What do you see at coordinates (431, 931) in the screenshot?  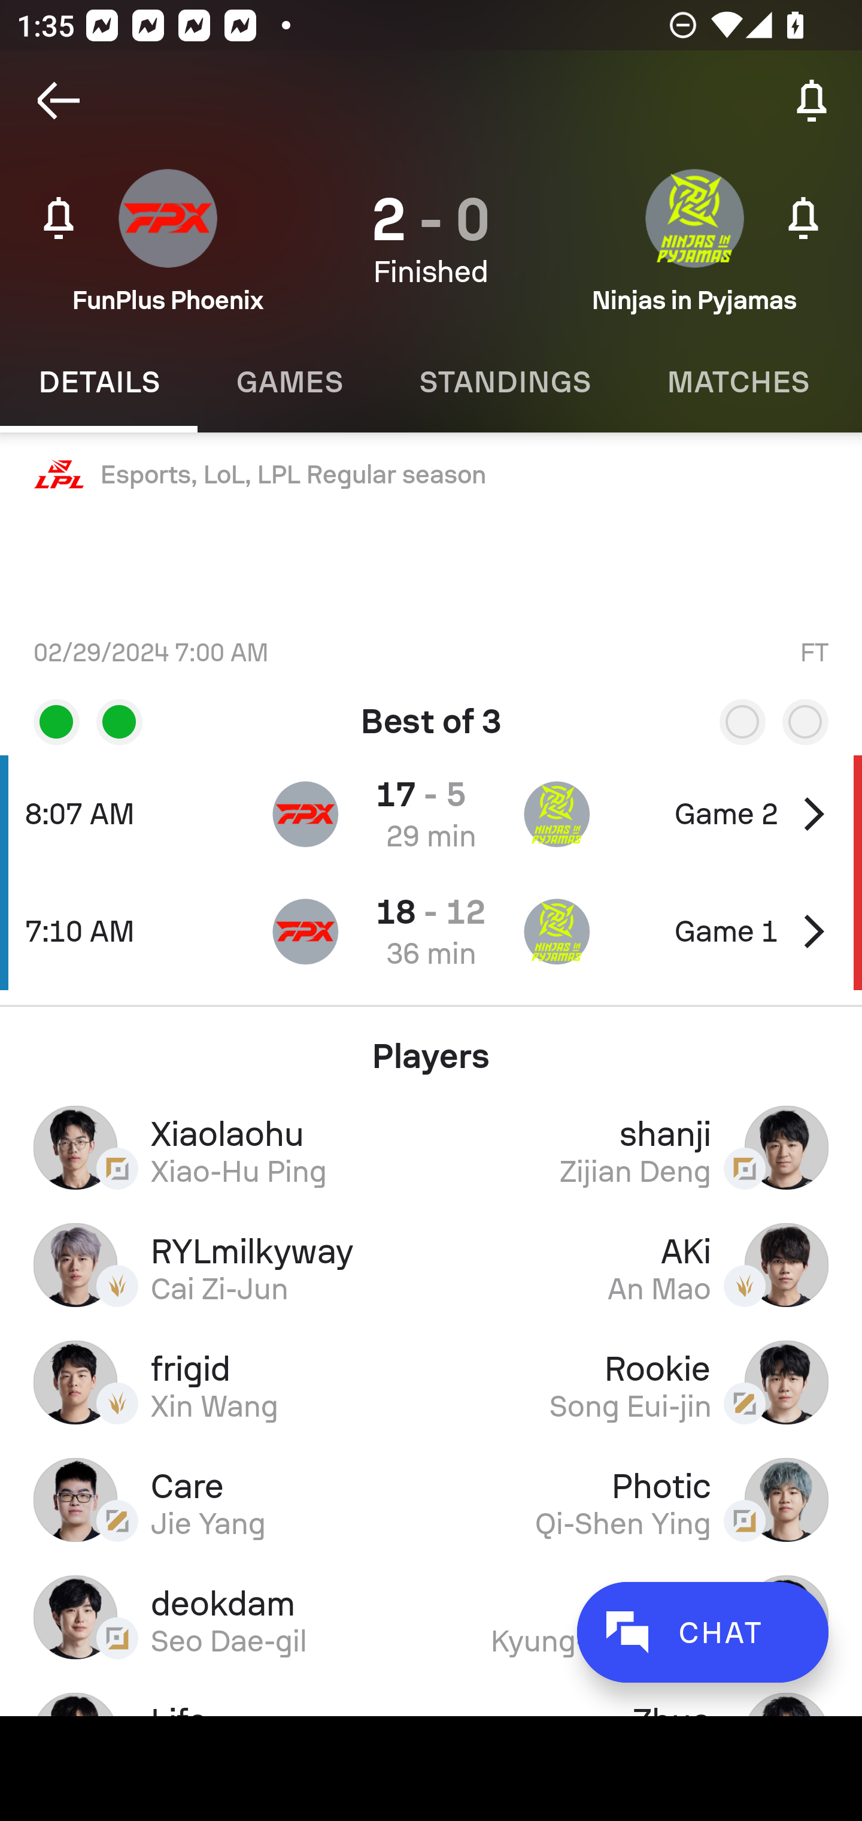 I see `7:10 AM 18 - 12 36 min Game 1` at bounding box center [431, 931].